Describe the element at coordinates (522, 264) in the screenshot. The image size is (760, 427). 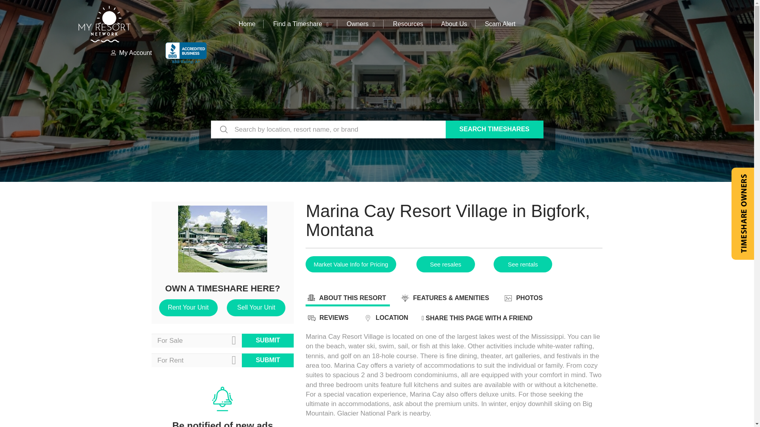
I see `See rentals` at that location.